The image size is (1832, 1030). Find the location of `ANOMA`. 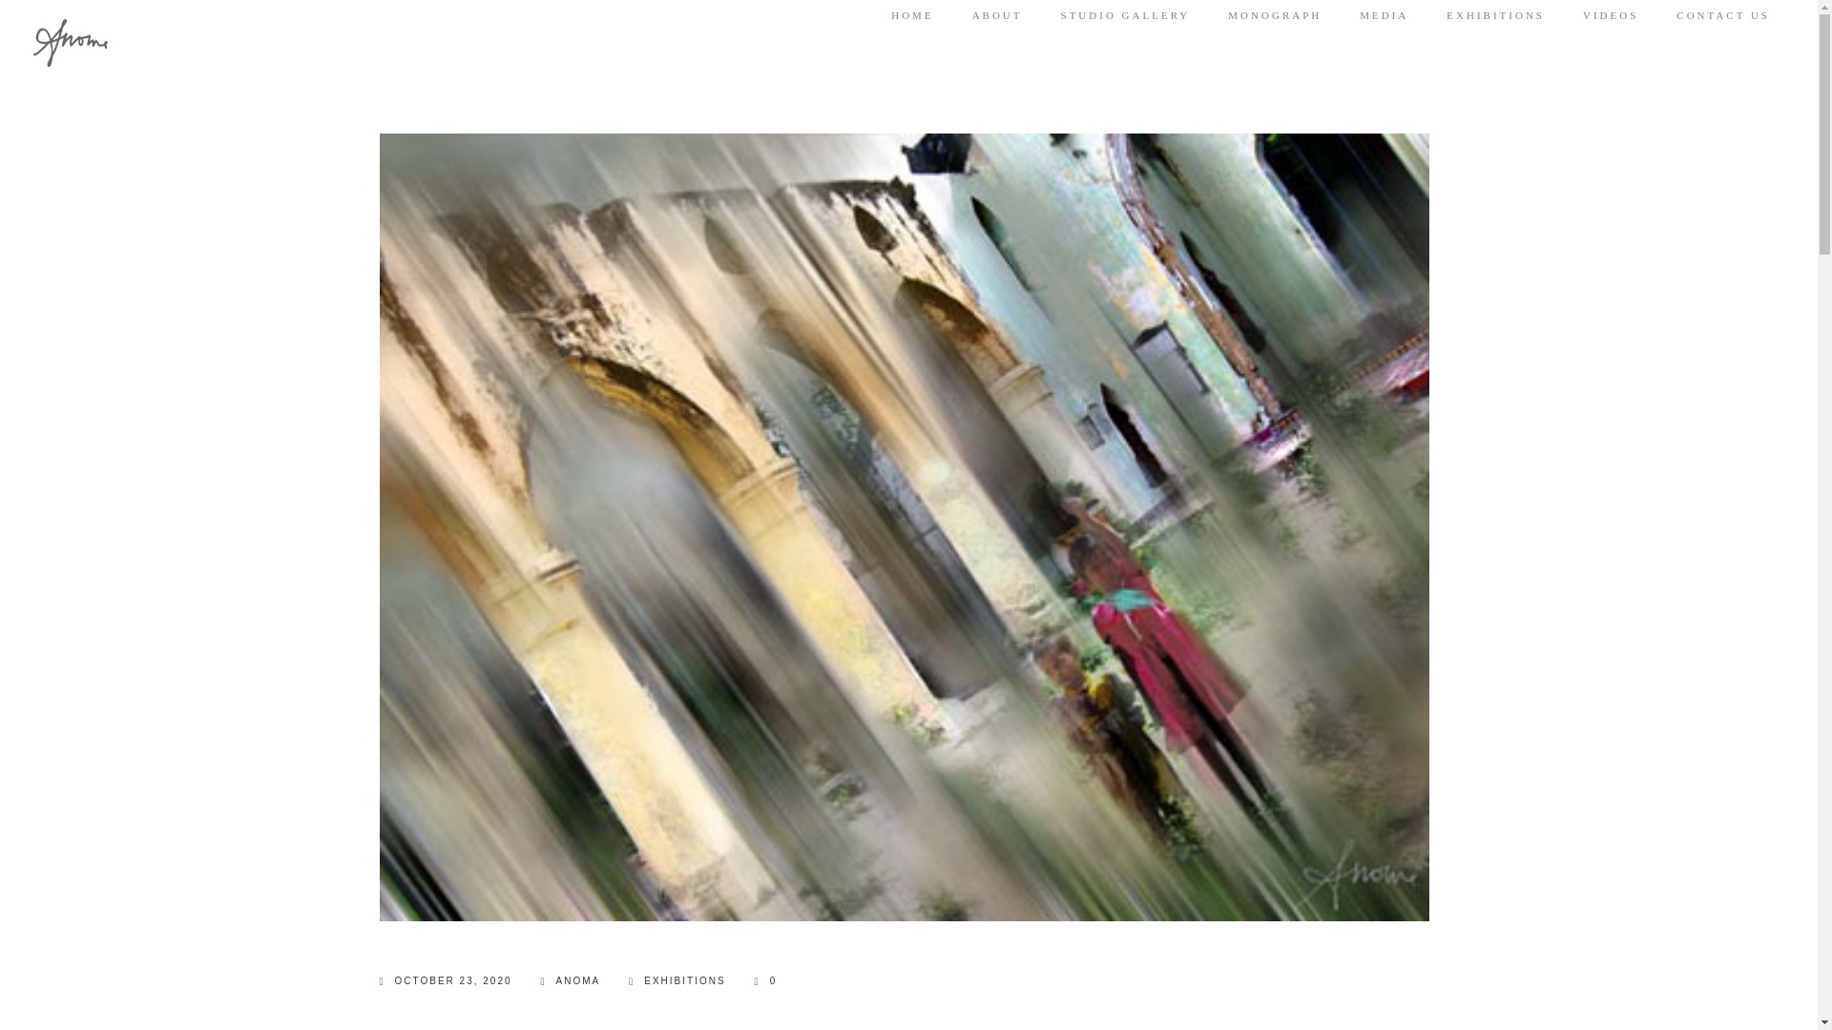

ANOMA is located at coordinates (571, 980).